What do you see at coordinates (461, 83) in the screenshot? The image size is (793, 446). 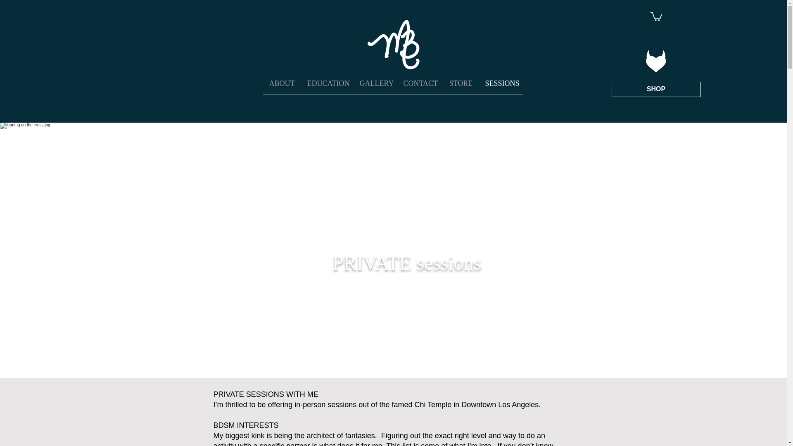 I see `STORE` at bounding box center [461, 83].